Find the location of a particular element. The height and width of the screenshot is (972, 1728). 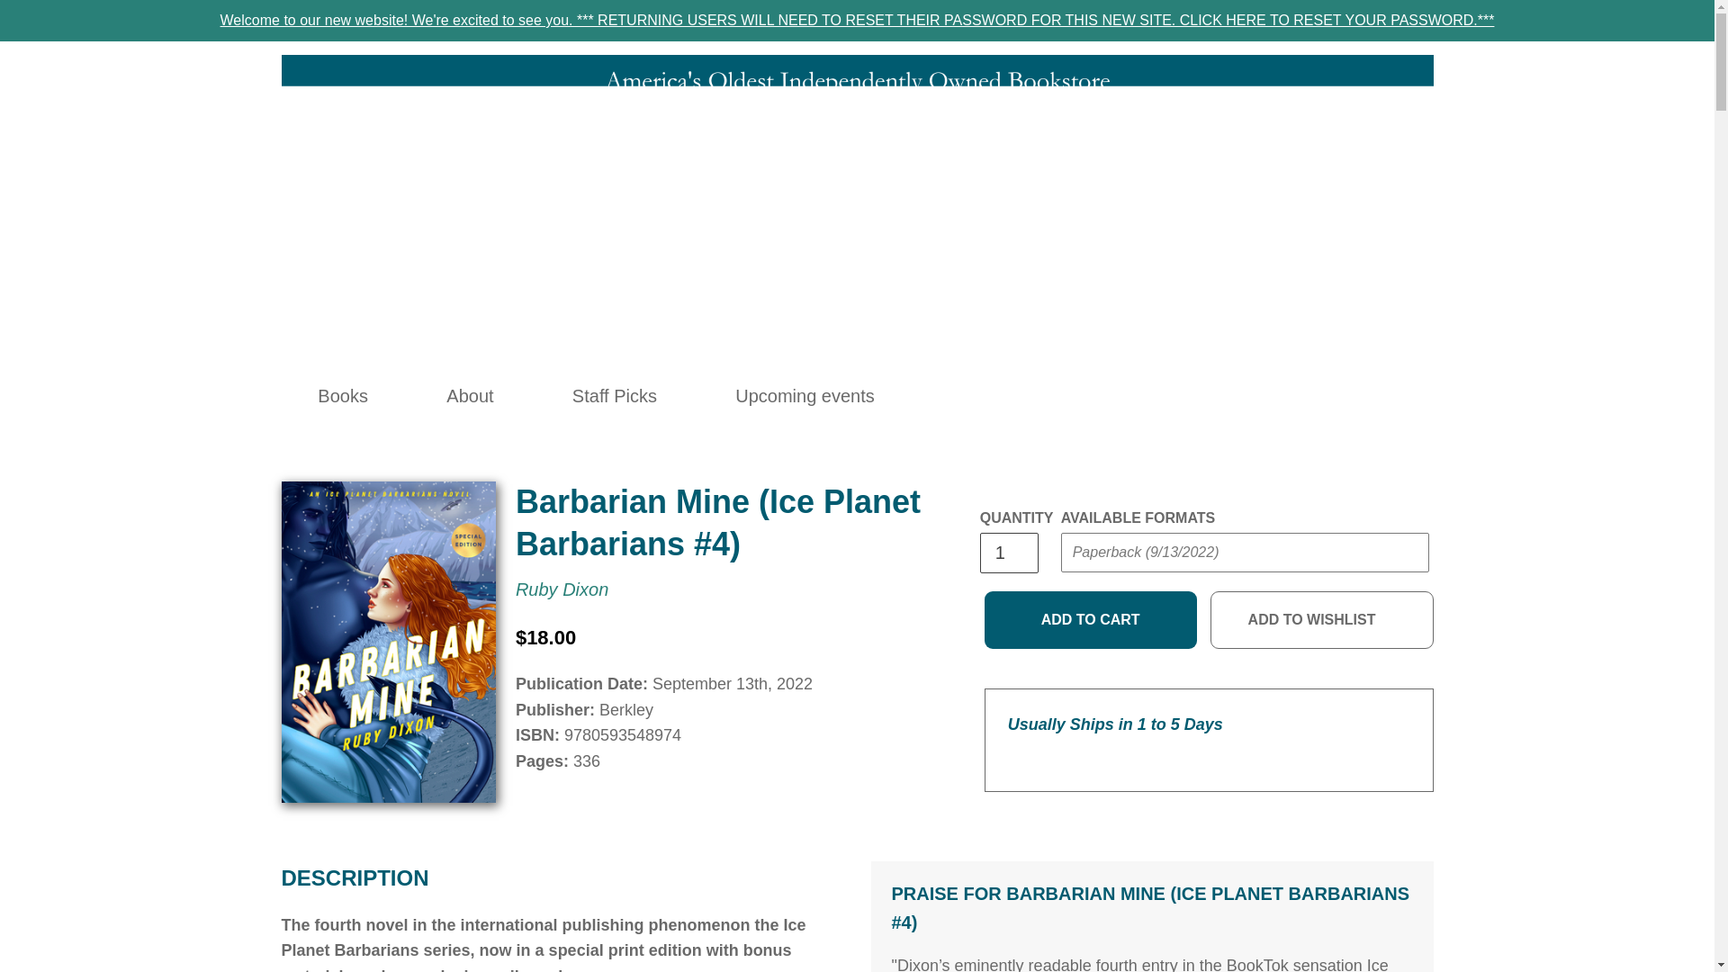

Add to cart is located at coordinates (1091, 619).